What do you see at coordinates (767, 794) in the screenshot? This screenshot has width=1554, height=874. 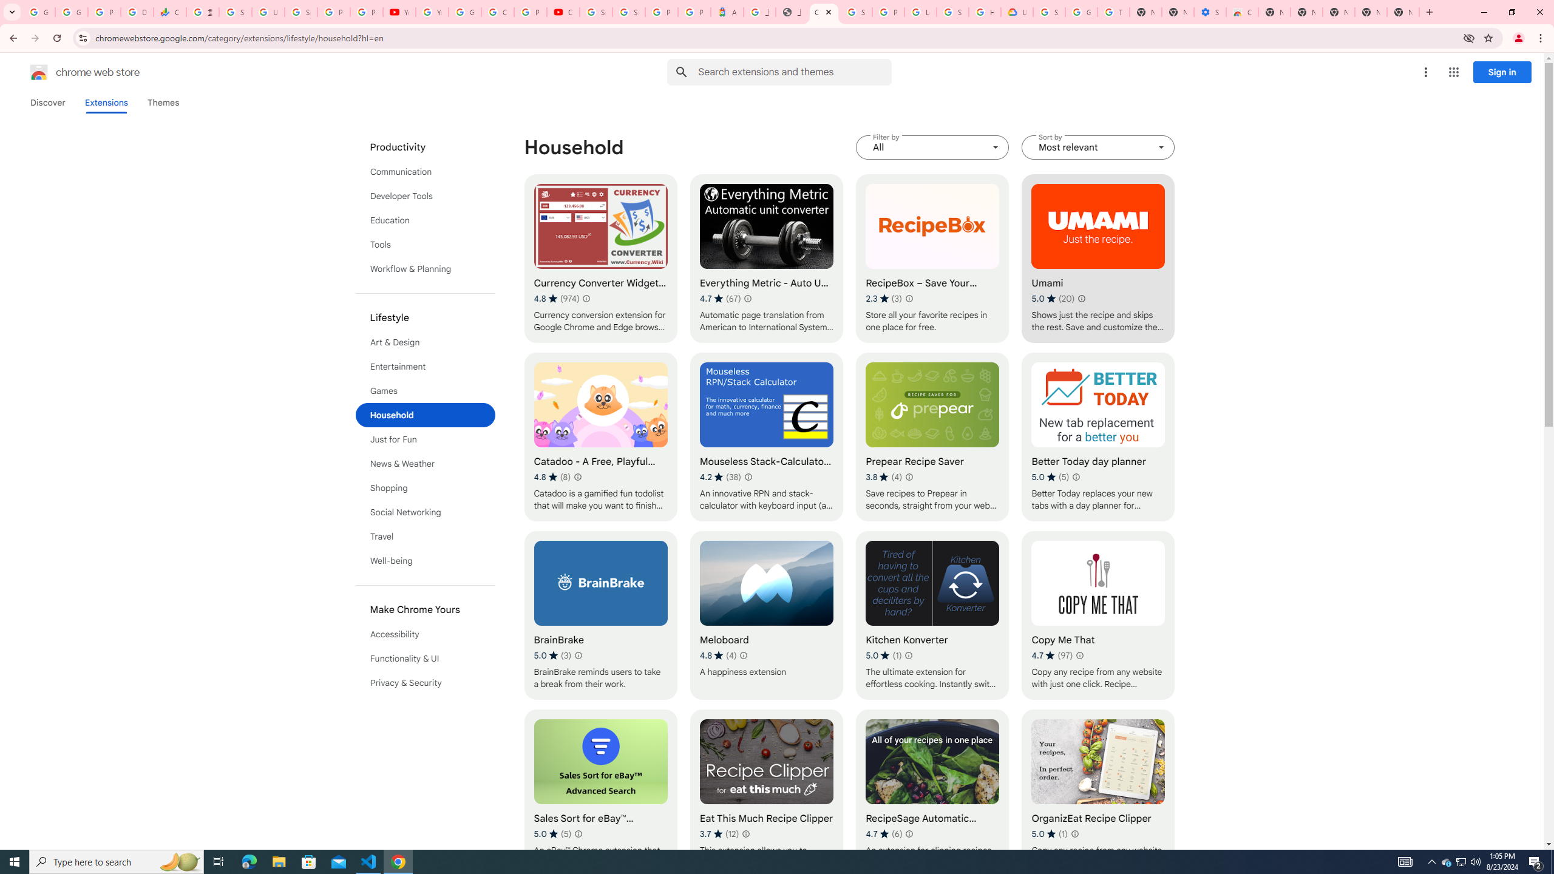 I see `Eat This Much Recipe Clipper` at bounding box center [767, 794].